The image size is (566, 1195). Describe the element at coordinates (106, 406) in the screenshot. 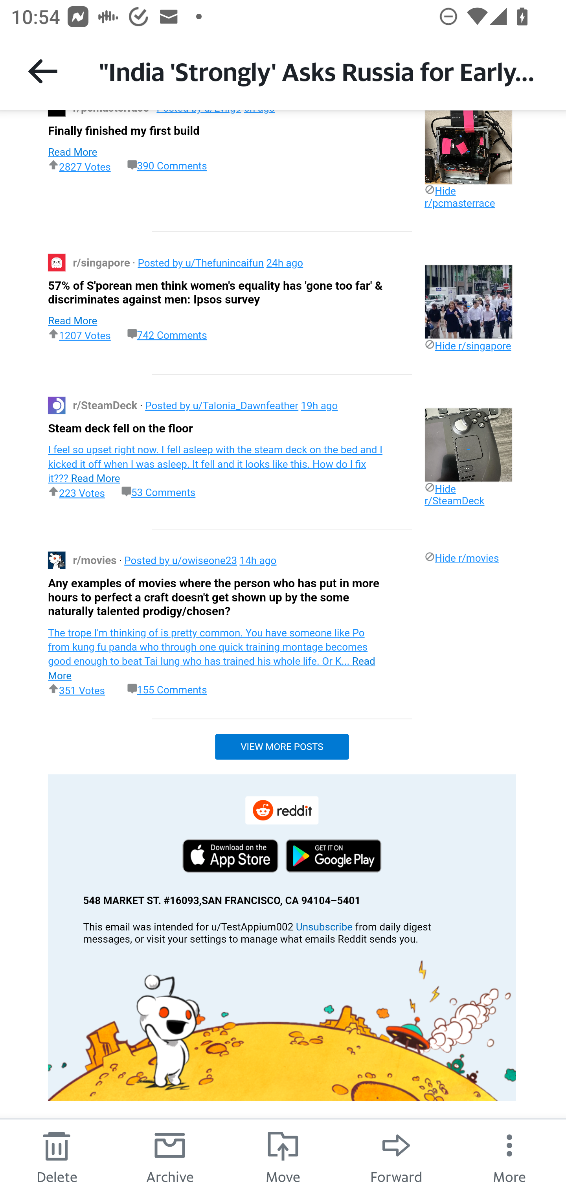

I see `r/SteamDeck` at that location.